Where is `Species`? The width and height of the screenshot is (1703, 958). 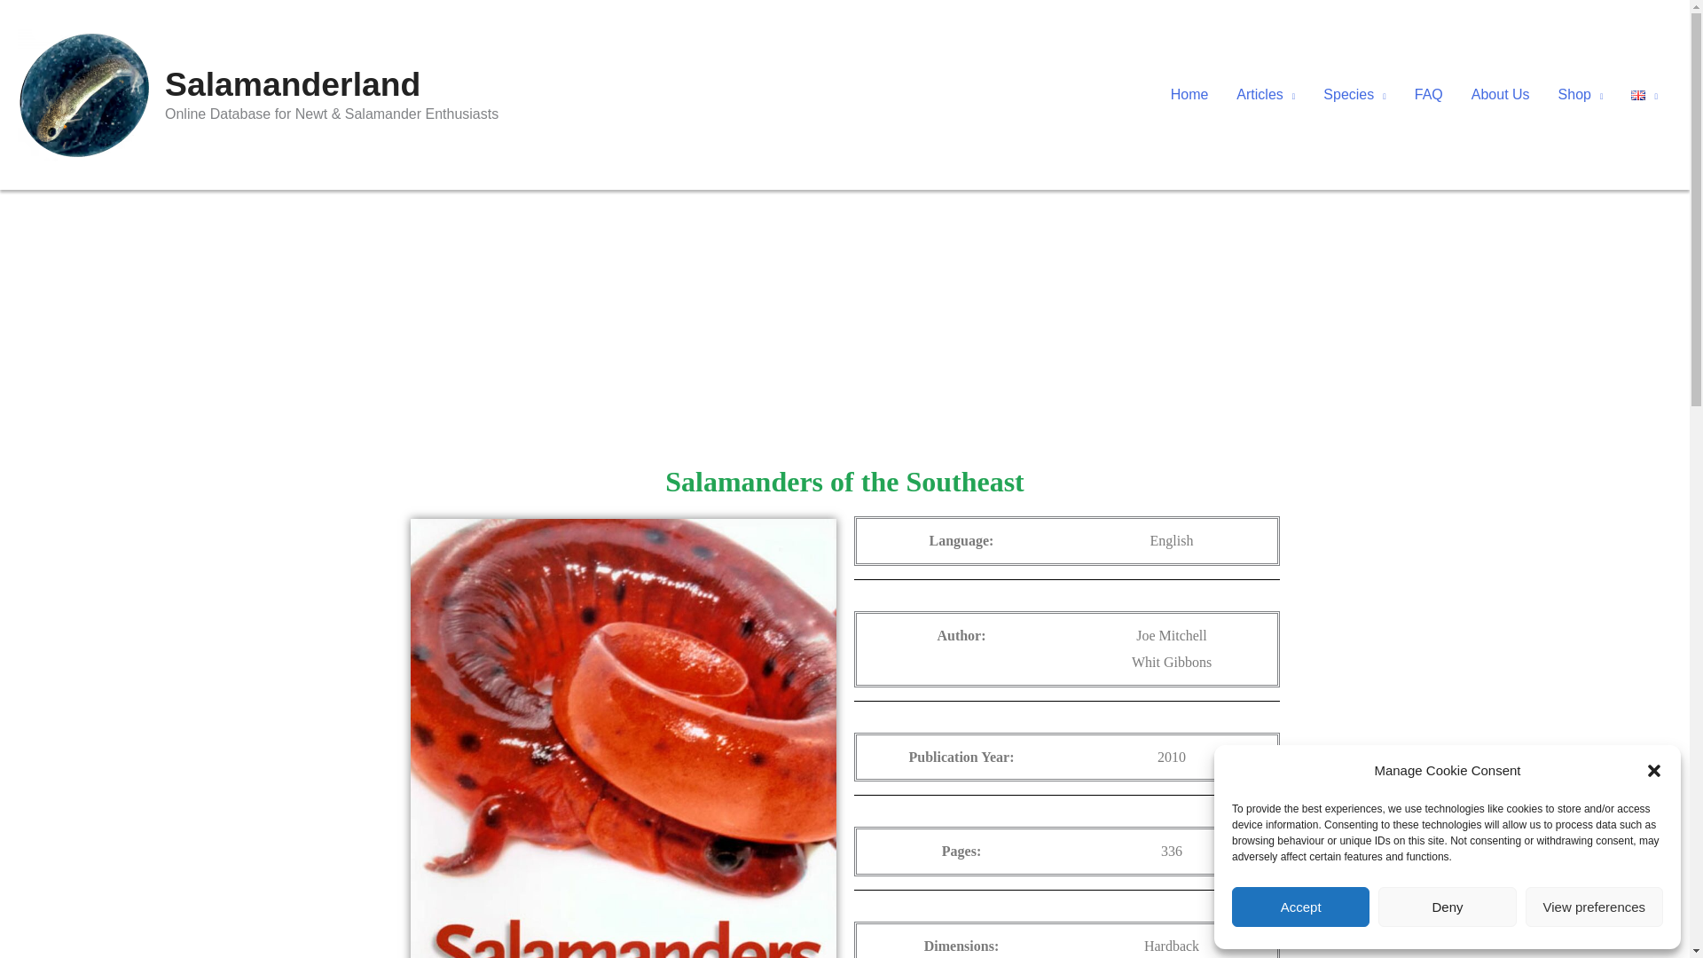 Species is located at coordinates (1354, 94).